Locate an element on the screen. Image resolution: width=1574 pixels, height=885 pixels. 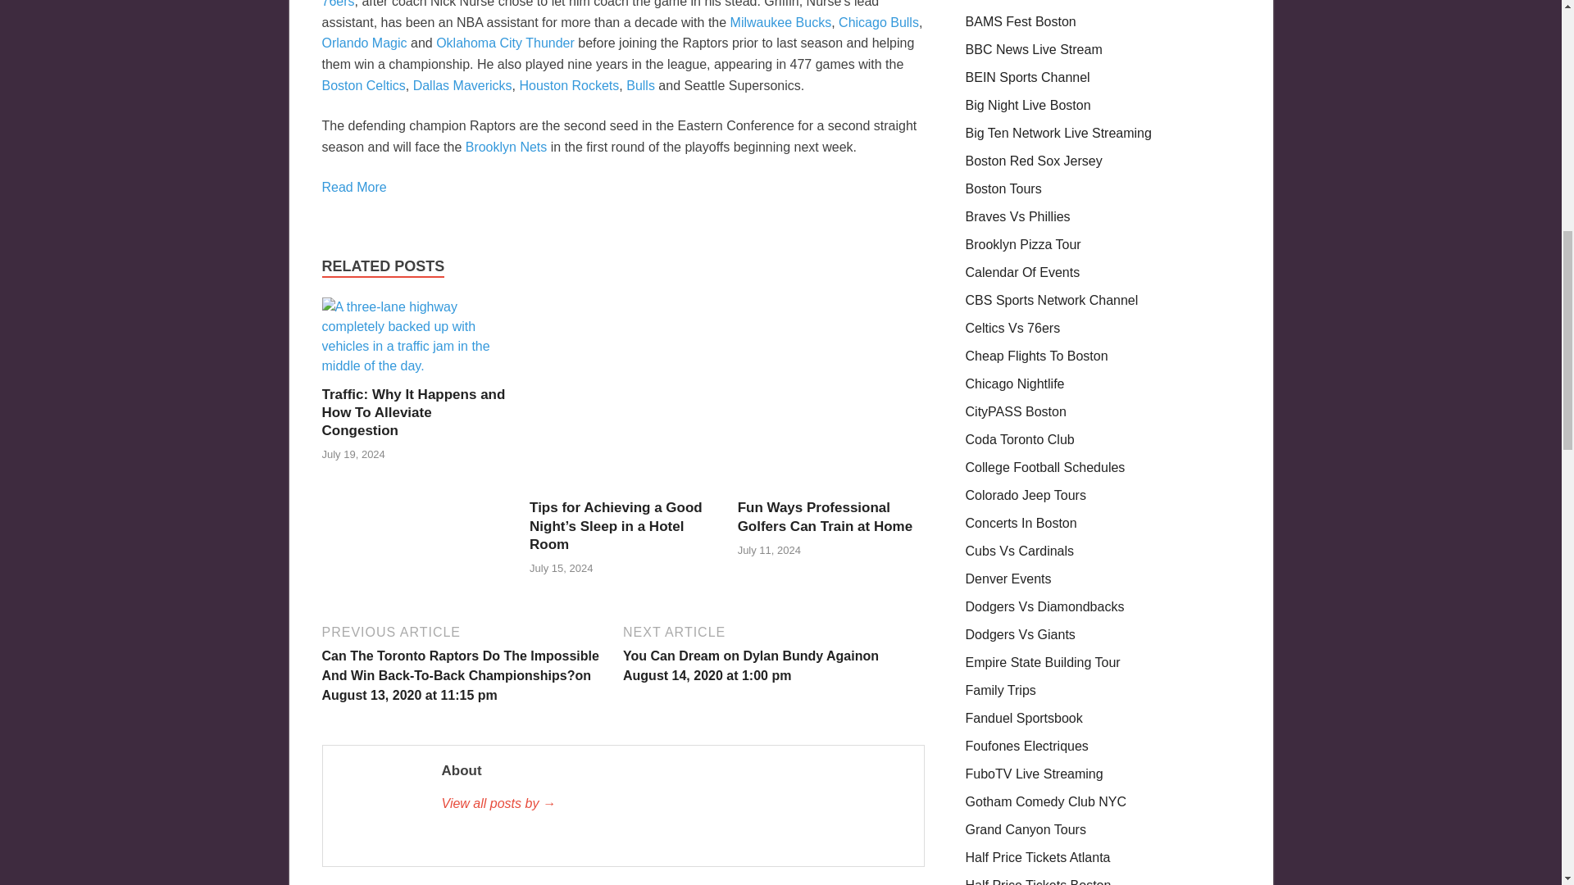
Philadelphia 76ers is located at coordinates (605, 4).